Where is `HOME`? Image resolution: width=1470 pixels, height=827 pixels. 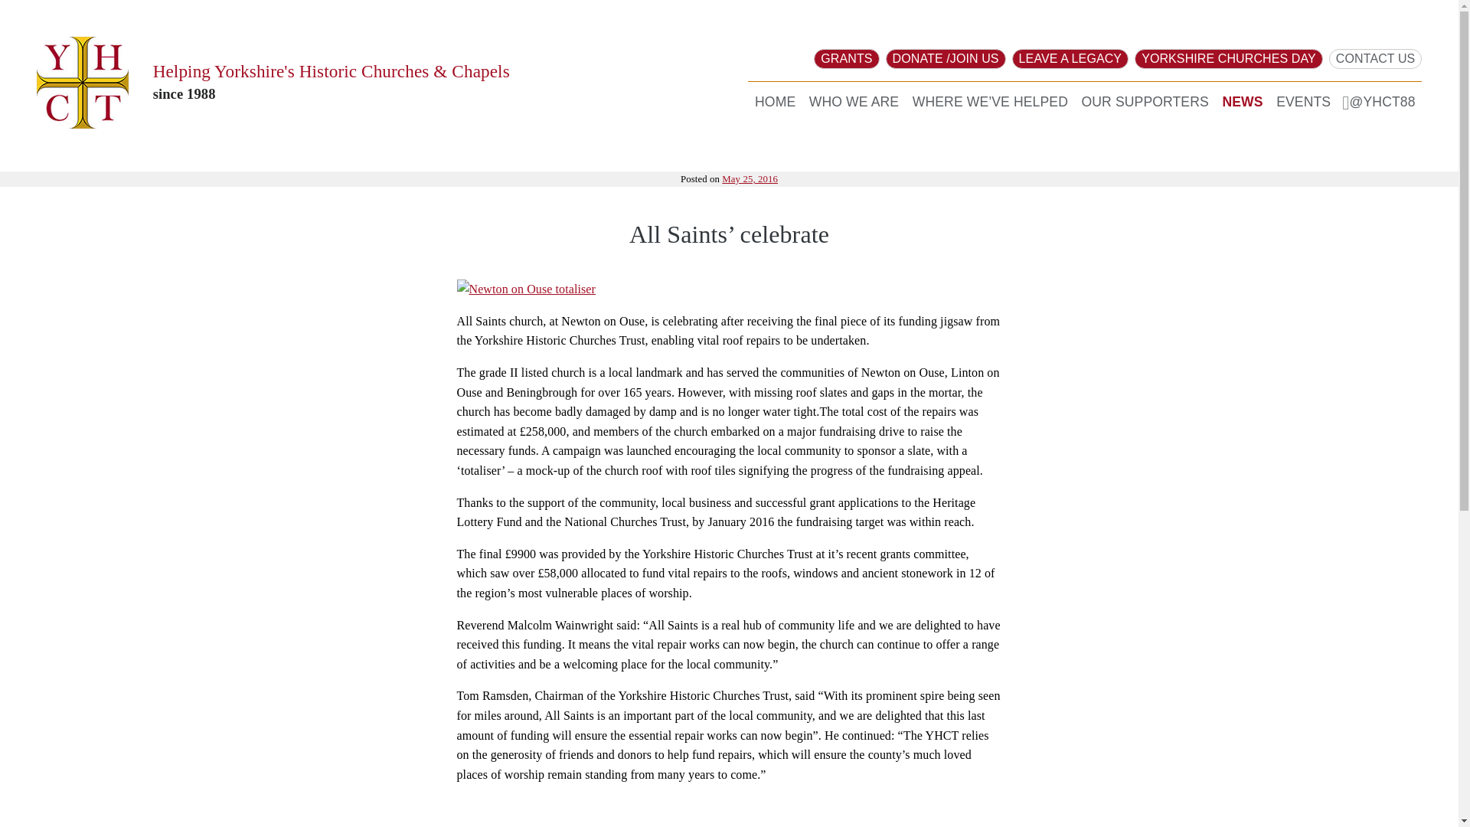 HOME is located at coordinates (775, 102).